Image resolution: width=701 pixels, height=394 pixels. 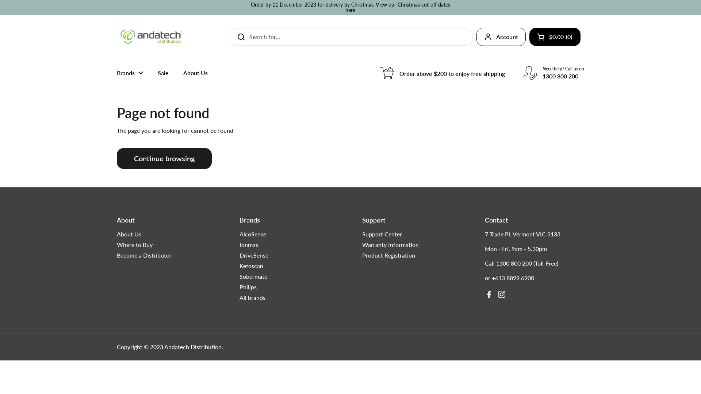 I want to click on All brands, so click(x=253, y=298).